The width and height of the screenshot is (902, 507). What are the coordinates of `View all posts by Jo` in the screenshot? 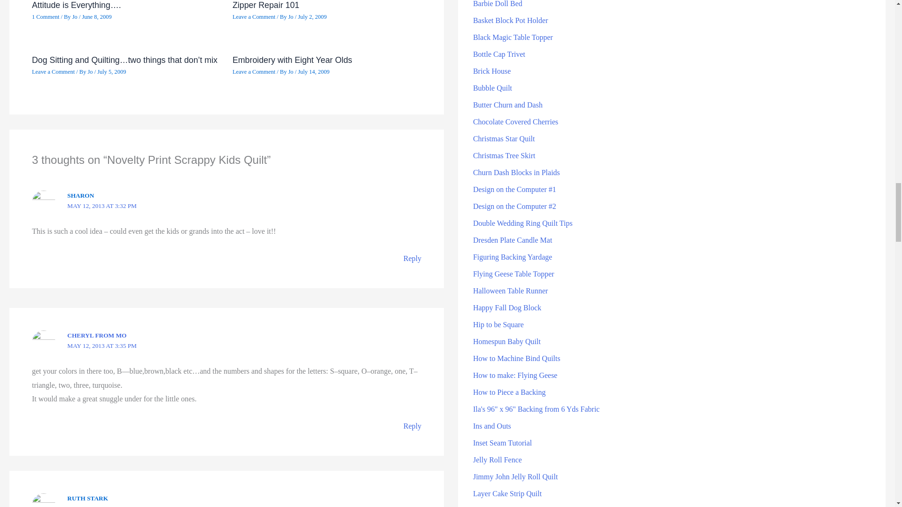 It's located at (75, 17).